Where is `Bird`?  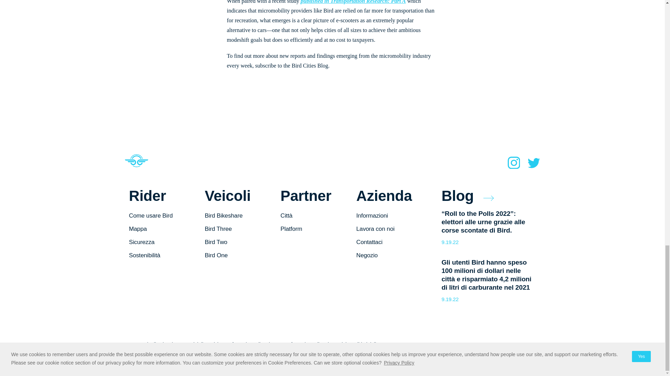
Bird is located at coordinates (136, 165).